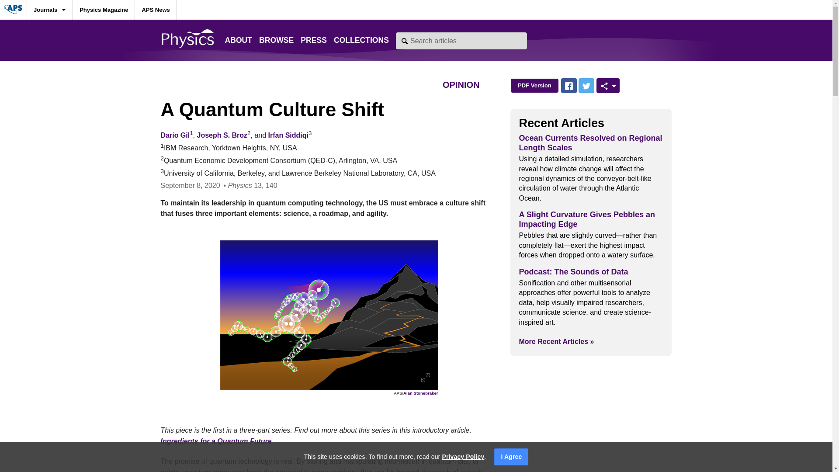 This screenshot has height=472, width=839. What do you see at coordinates (239, 40) in the screenshot?
I see `ABOUT` at bounding box center [239, 40].